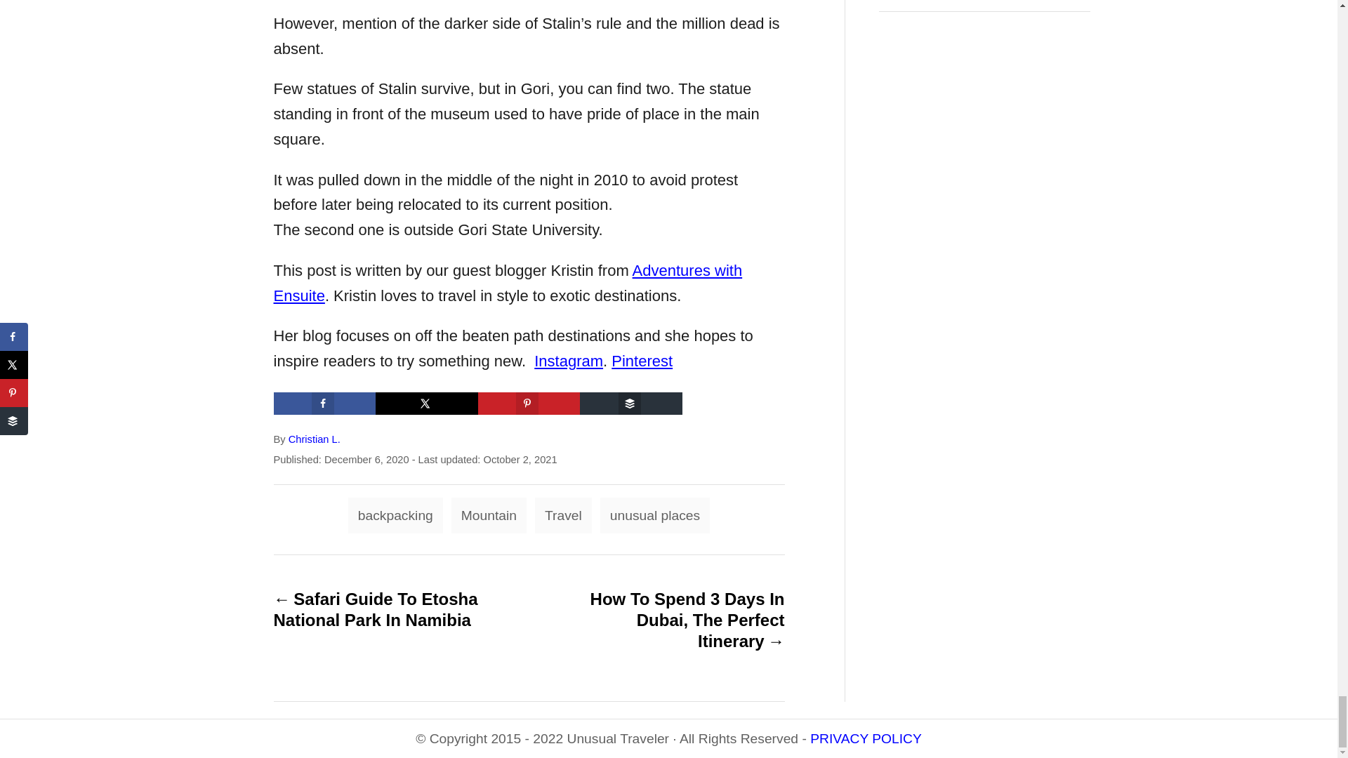  Describe the element at coordinates (324, 403) in the screenshot. I see `Share on Facebook` at that location.